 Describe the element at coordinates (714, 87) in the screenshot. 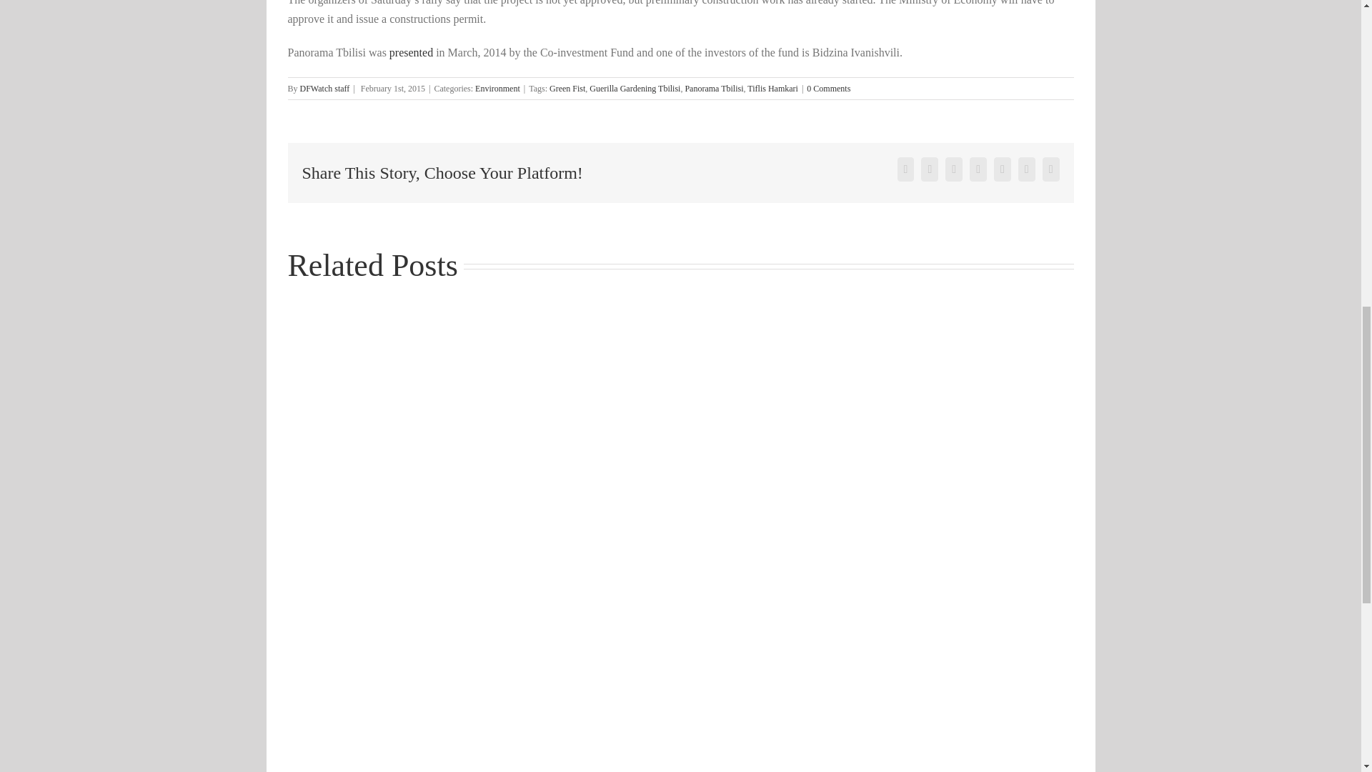

I see `Panorama Tbilisi` at that location.